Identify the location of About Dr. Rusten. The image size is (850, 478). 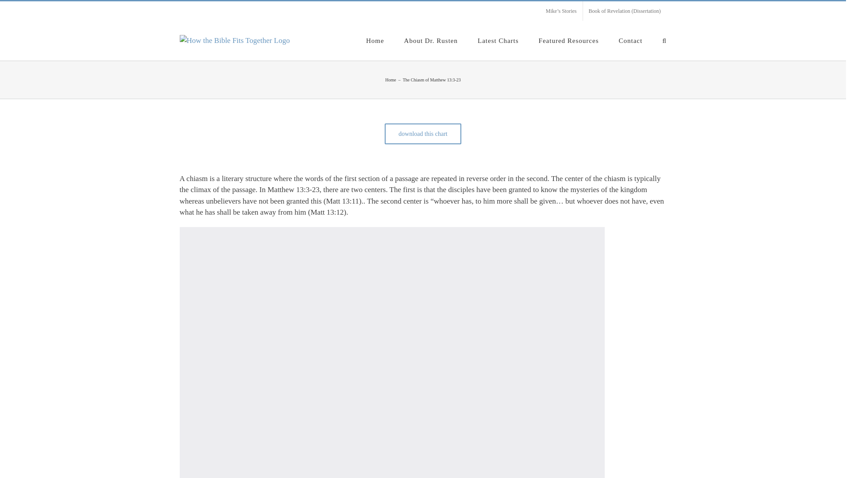
(431, 40).